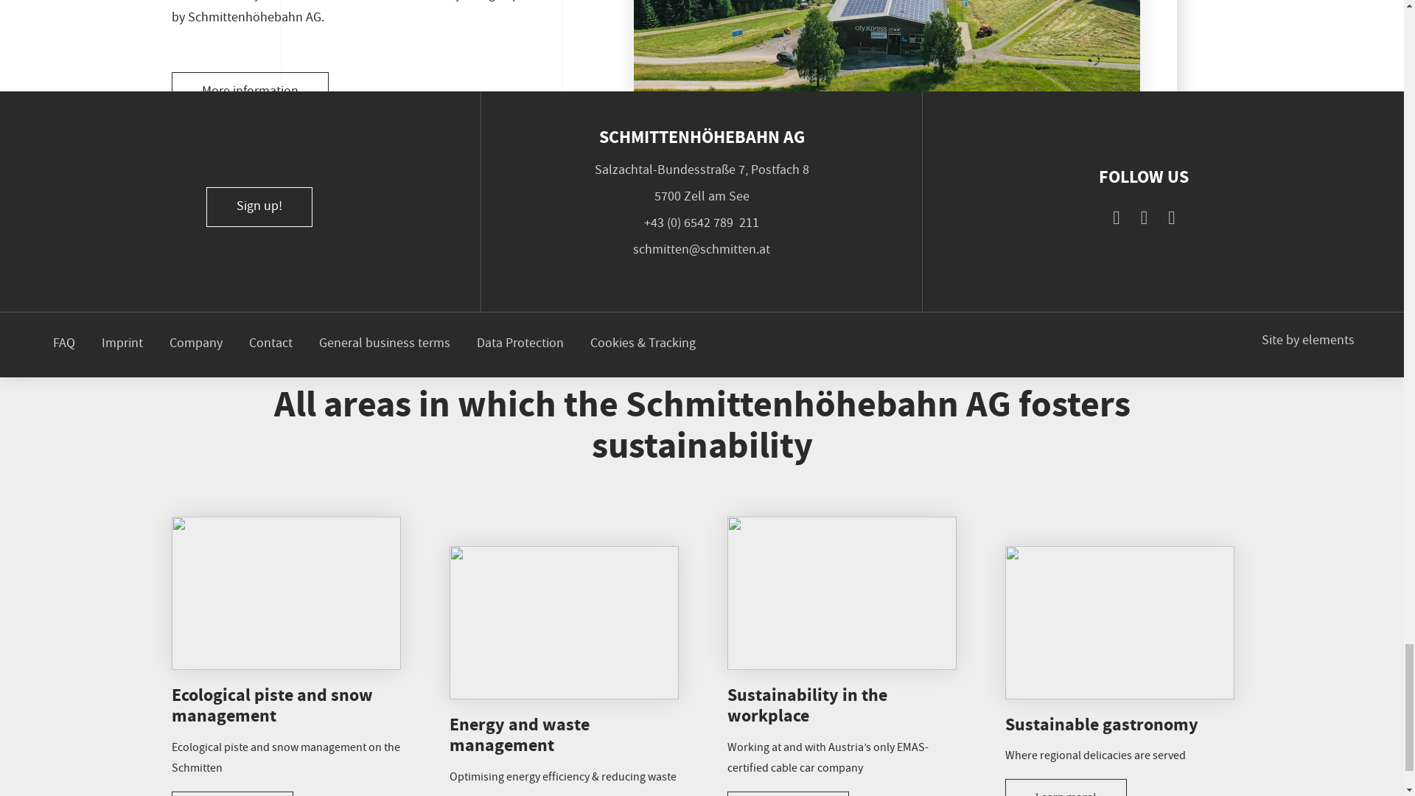 The height and width of the screenshot is (796, 1415). I want to click on Learn more!, so click(787, 793).